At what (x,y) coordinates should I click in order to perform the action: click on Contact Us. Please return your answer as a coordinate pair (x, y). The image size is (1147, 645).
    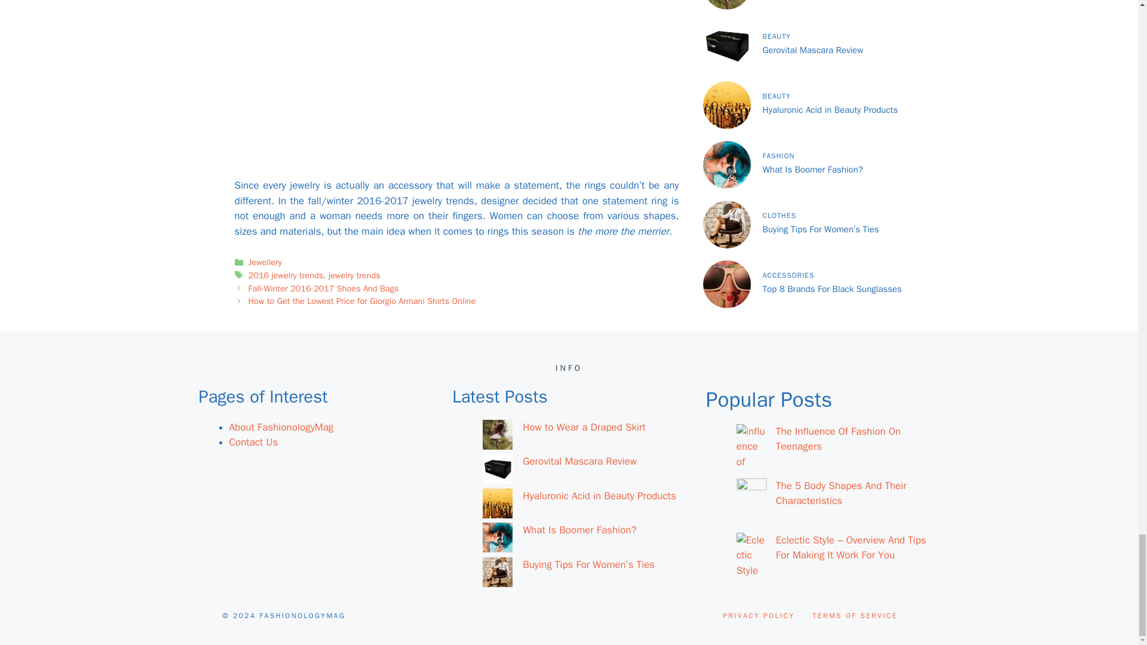
    Looking at the image, I should click on (254, 442).